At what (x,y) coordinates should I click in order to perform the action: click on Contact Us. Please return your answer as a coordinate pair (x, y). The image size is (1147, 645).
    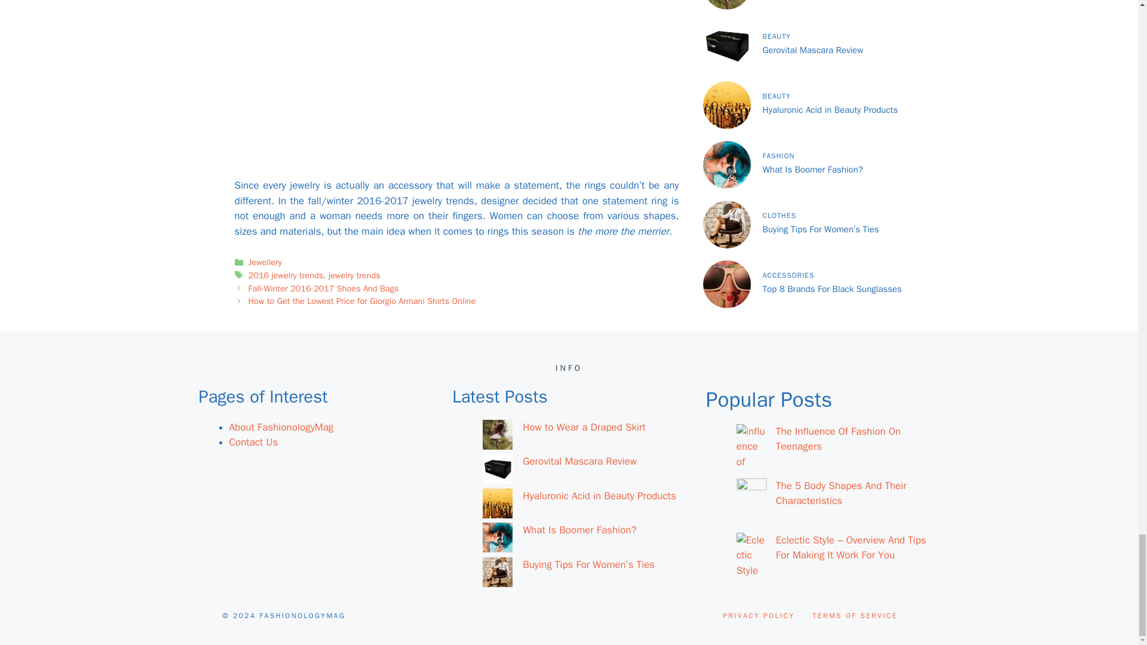
    Looking at the image, I should click on (254, 442).